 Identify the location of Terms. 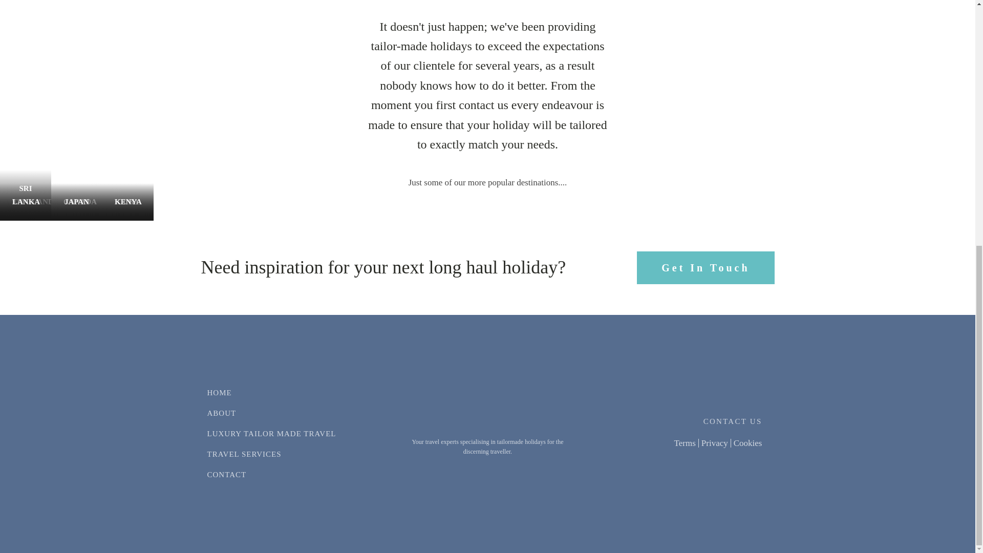
(687, 443).